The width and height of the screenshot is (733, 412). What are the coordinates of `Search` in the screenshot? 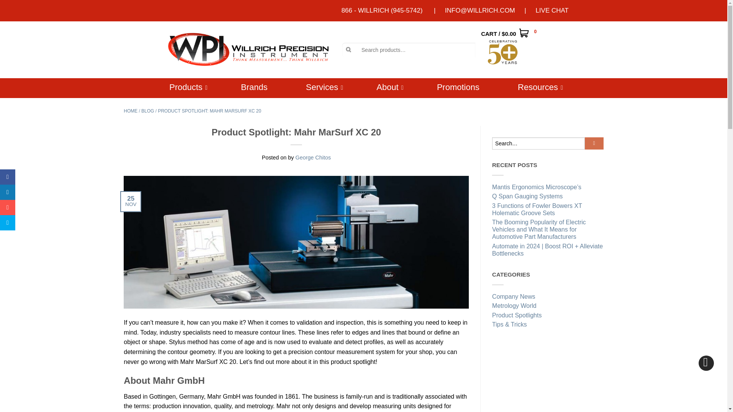 It's located at (9, 8).